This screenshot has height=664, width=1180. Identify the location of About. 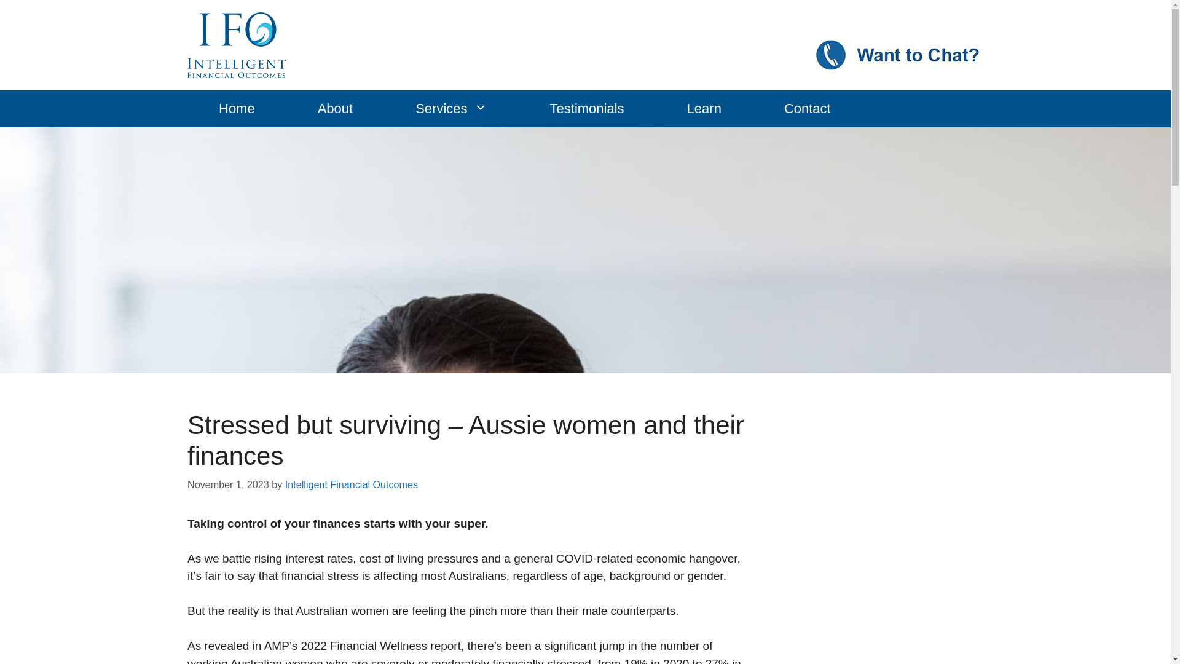
(336, 108).